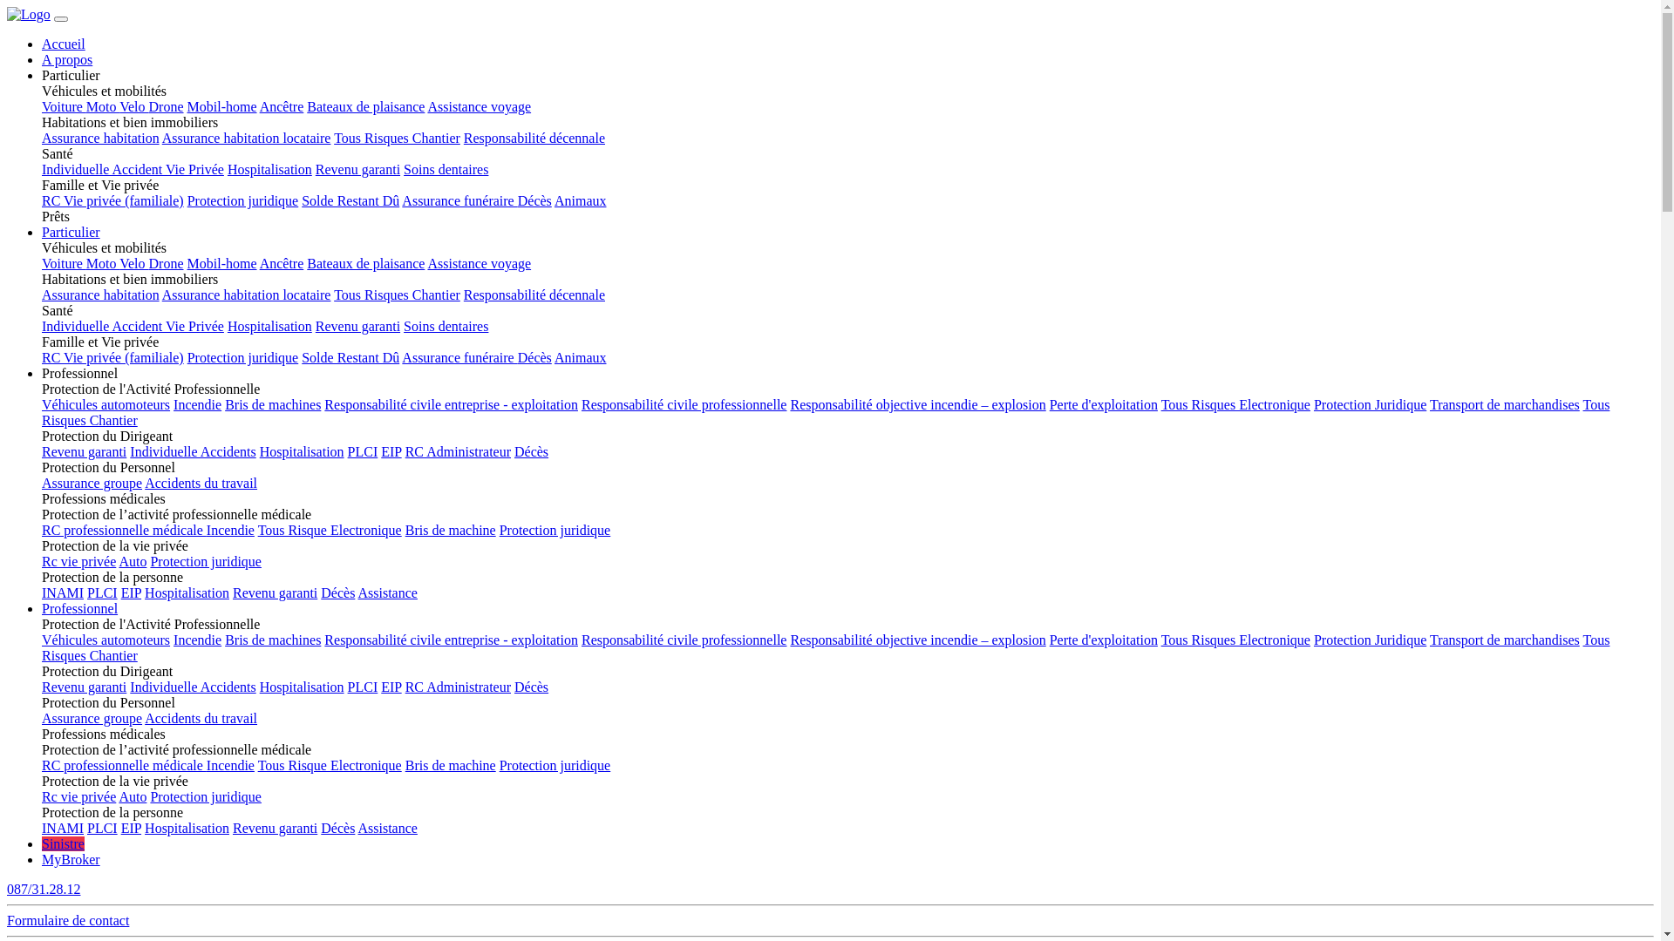 This screenshot has width=1674, height=941. Describe the element at coordinates (167, 263) in the screenshot. I see `Drone` at that location.